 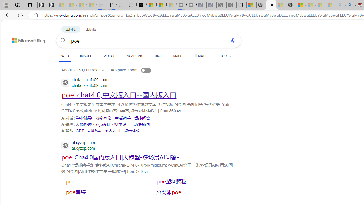 What do you see at coordinates (17, 5) in the screenshot?
I see `Workspaces` at bounding box center [17, 5].